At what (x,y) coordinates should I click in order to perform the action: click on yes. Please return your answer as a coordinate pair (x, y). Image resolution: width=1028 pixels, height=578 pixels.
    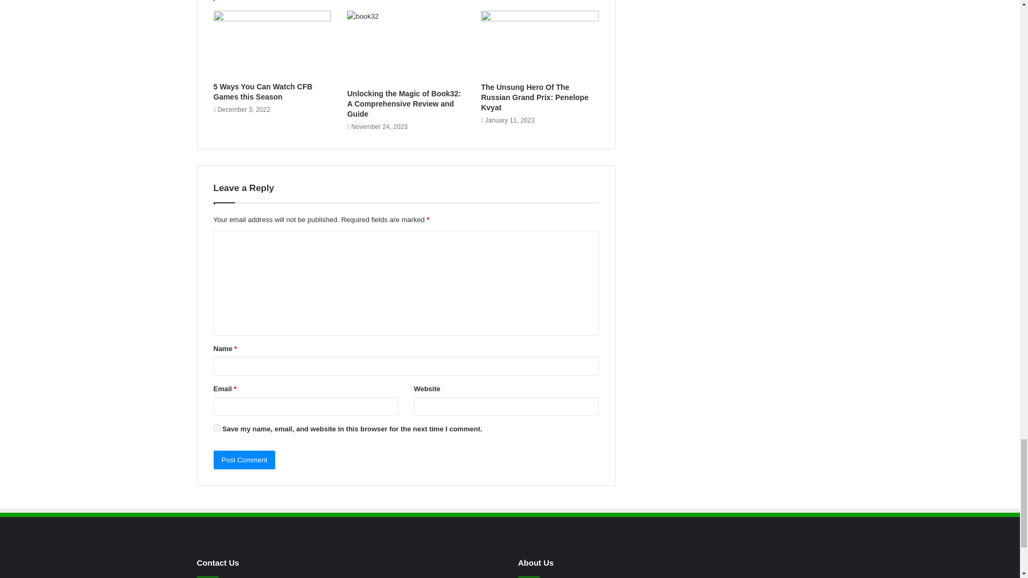
    Looking at the image, I should click on (216, 427).